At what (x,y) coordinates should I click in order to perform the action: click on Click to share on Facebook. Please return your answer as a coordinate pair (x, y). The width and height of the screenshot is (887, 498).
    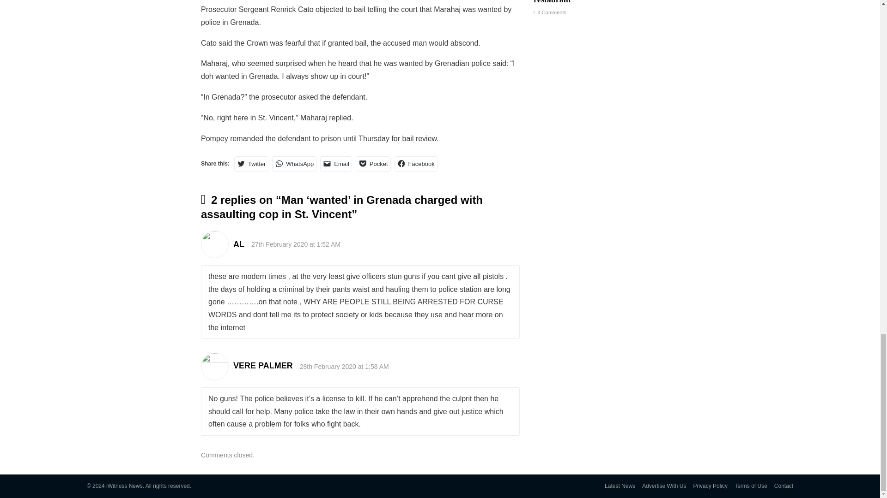
    Looking at the image, I should click on (416, 164).